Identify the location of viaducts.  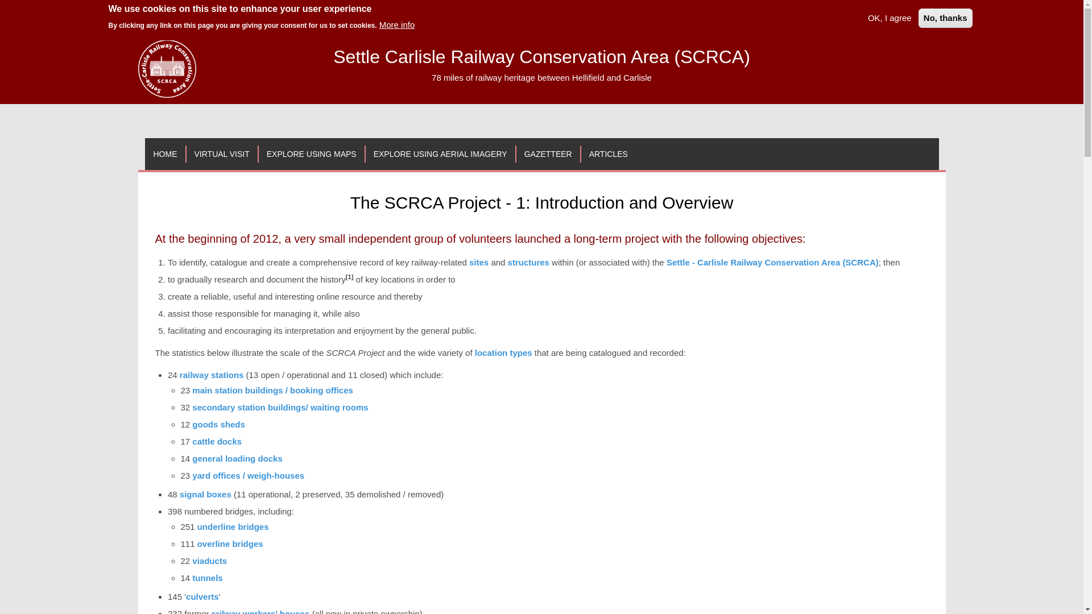
(209, 561).